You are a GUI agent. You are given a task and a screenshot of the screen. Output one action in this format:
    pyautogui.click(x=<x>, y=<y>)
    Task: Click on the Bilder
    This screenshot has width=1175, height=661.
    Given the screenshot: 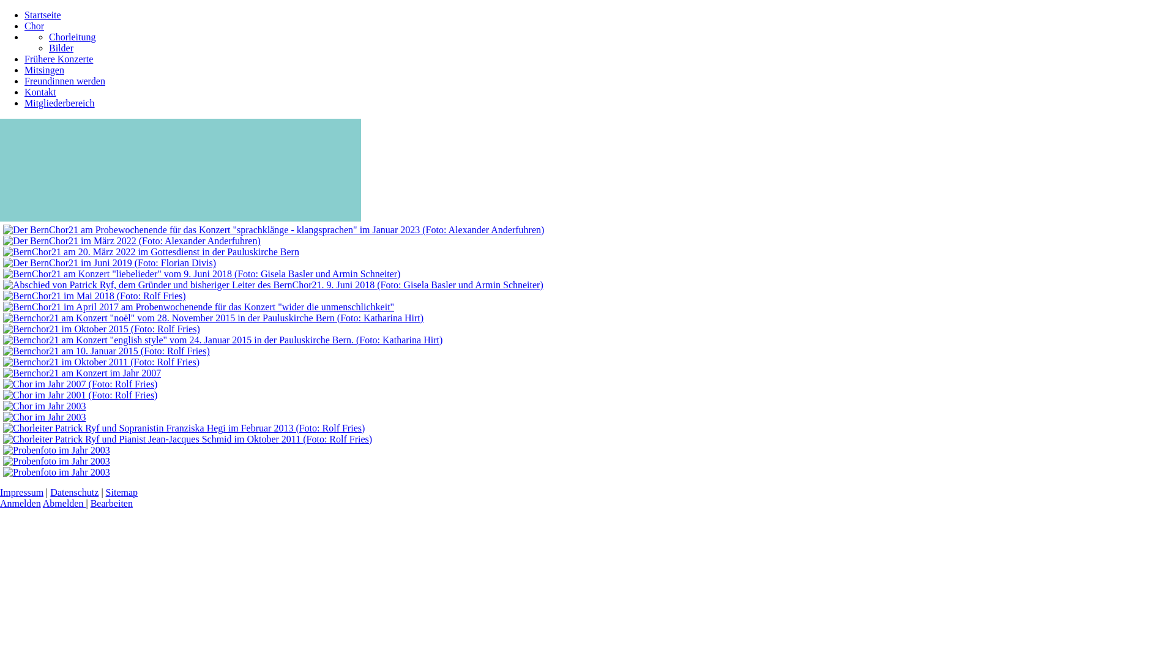 What is the action you would take?
    pyautogui.click(x=61, y=48)
    